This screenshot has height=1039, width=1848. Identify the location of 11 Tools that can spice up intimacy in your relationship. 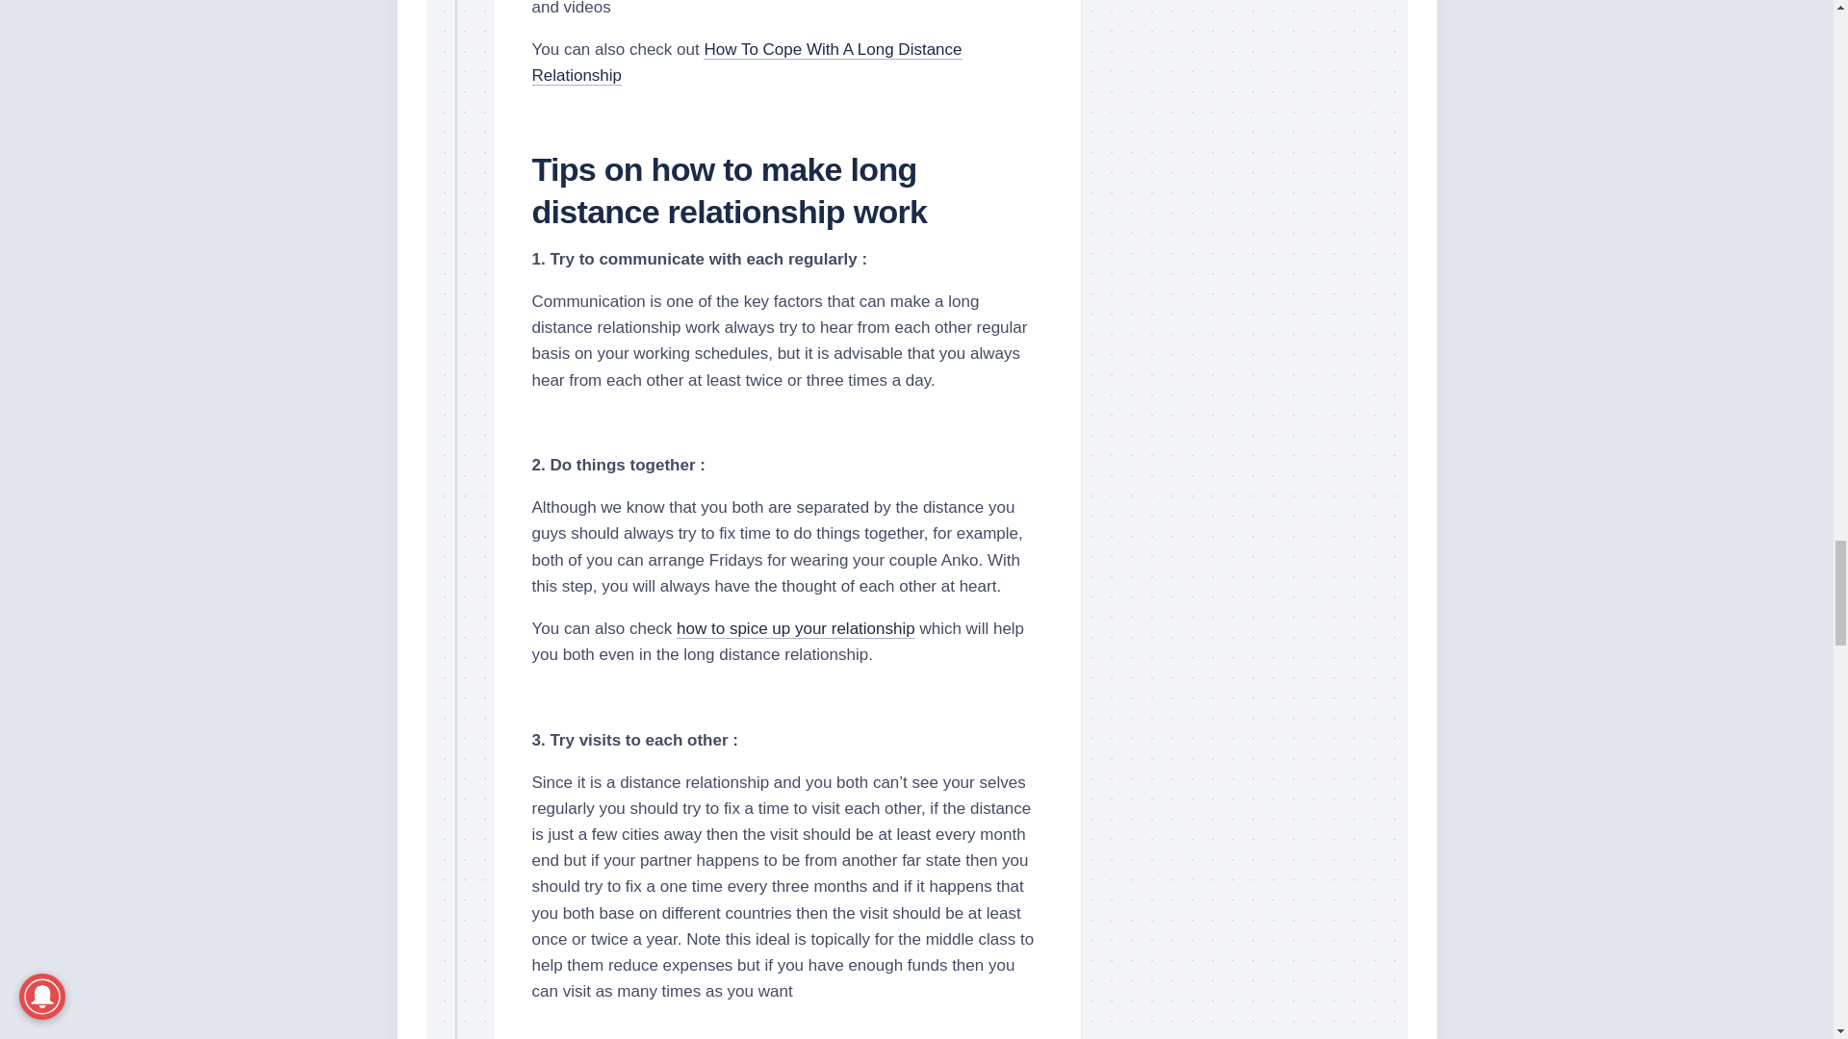
(795, 628).